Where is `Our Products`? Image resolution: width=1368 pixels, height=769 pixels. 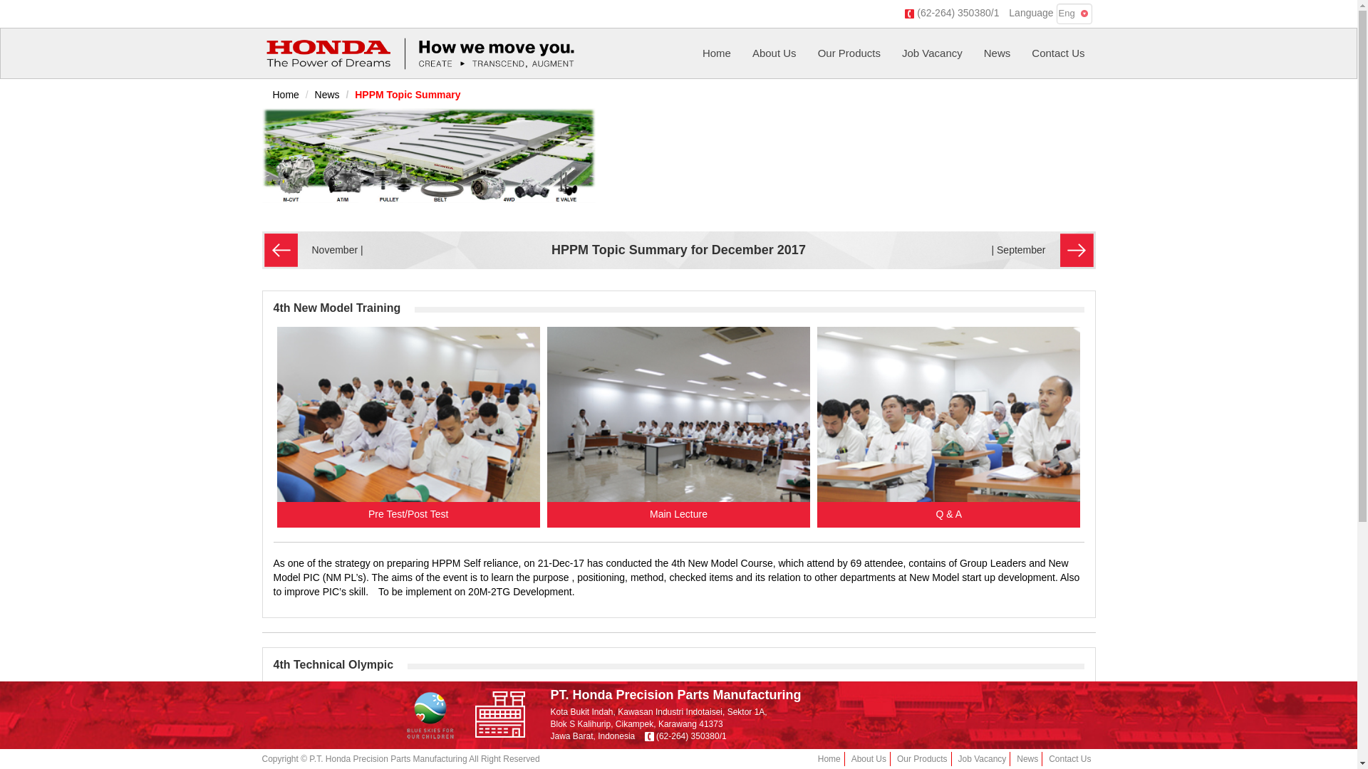 Our Products is located at coordinates (849, 53).